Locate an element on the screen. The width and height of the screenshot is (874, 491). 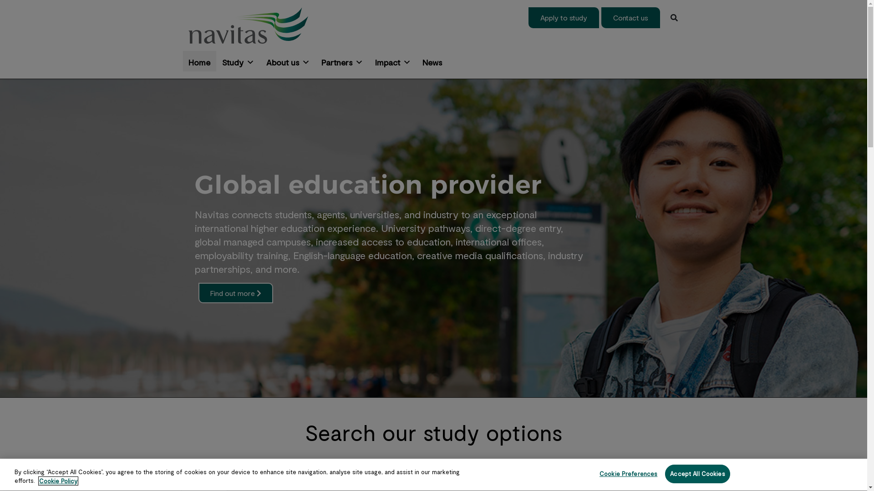
Partners is located at coordinates (342, 61).